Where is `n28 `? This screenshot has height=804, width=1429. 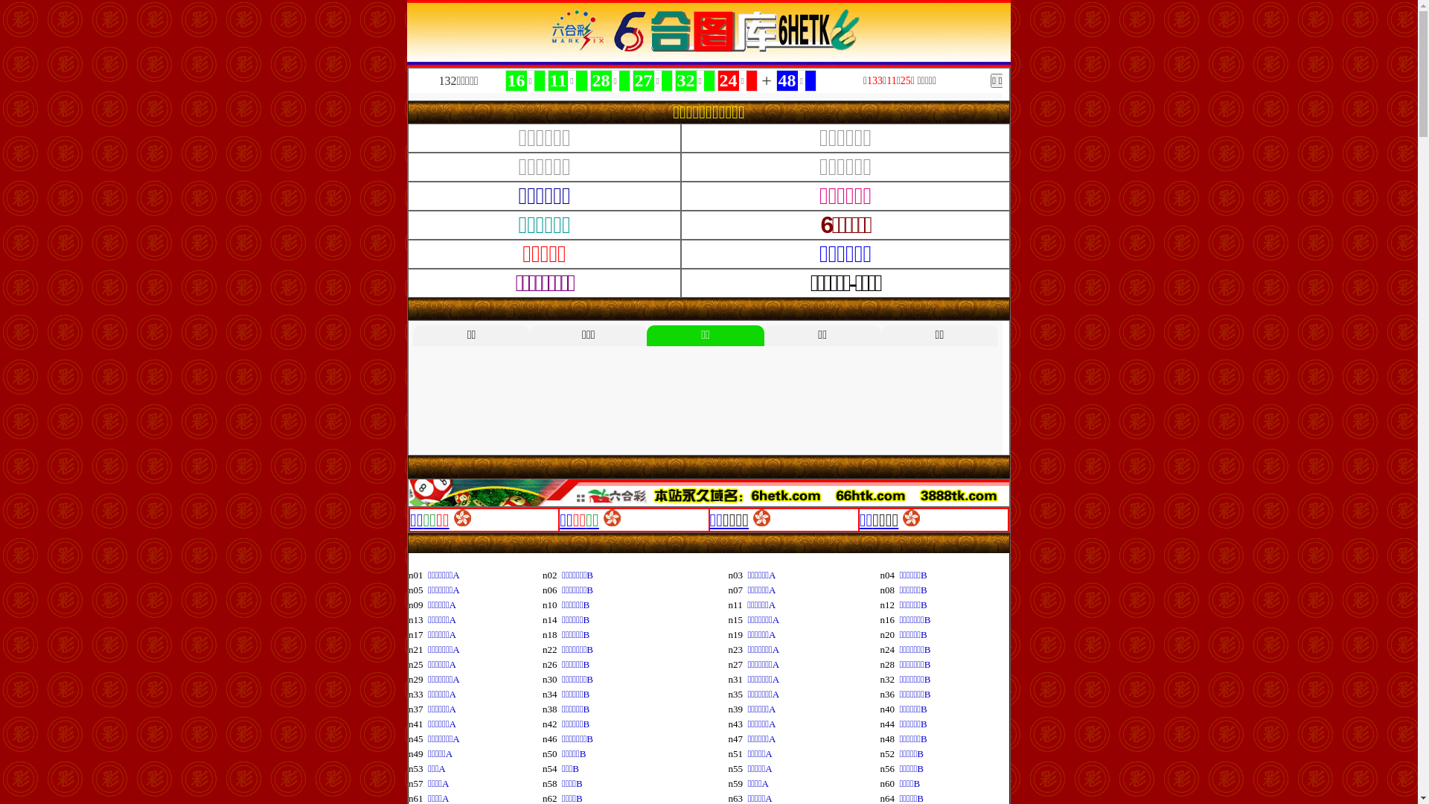 n28  is located at coordinates (890, 664).